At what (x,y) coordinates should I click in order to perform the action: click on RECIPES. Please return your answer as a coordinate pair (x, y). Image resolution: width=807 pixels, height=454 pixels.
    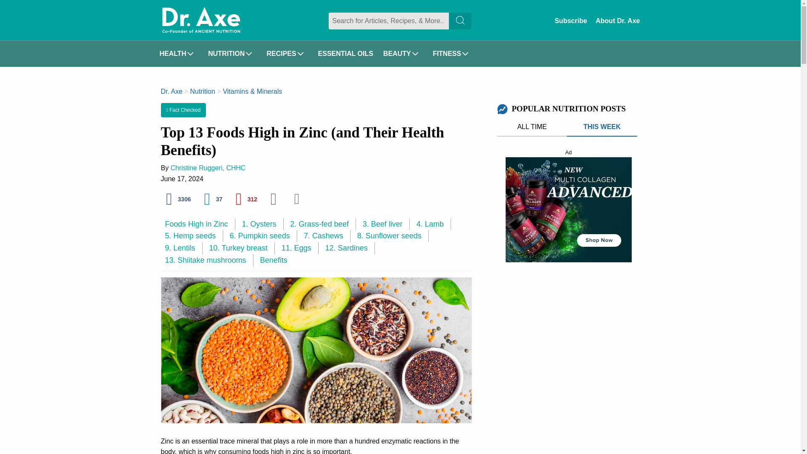
    Looking at the image, I should click on (287, 54).